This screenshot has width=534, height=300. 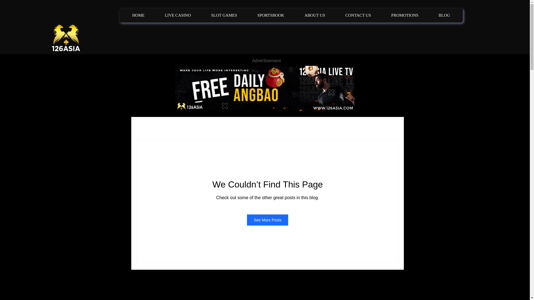 I want to click on ABOUT US, so click(x=315, y=15).